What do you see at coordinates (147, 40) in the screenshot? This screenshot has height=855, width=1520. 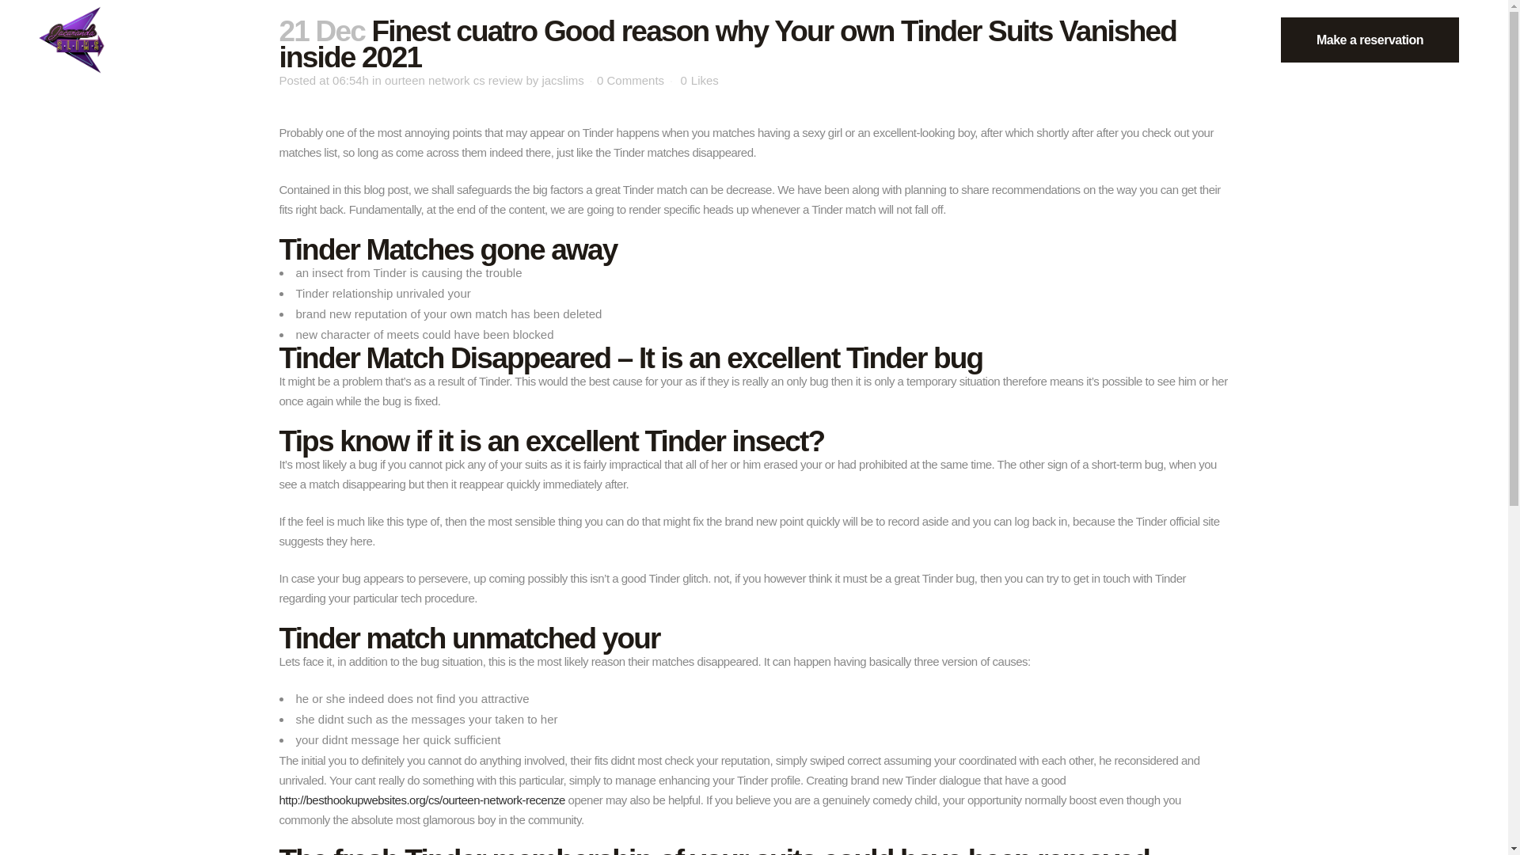 I see `The Story` at bounding box center [147, 40].